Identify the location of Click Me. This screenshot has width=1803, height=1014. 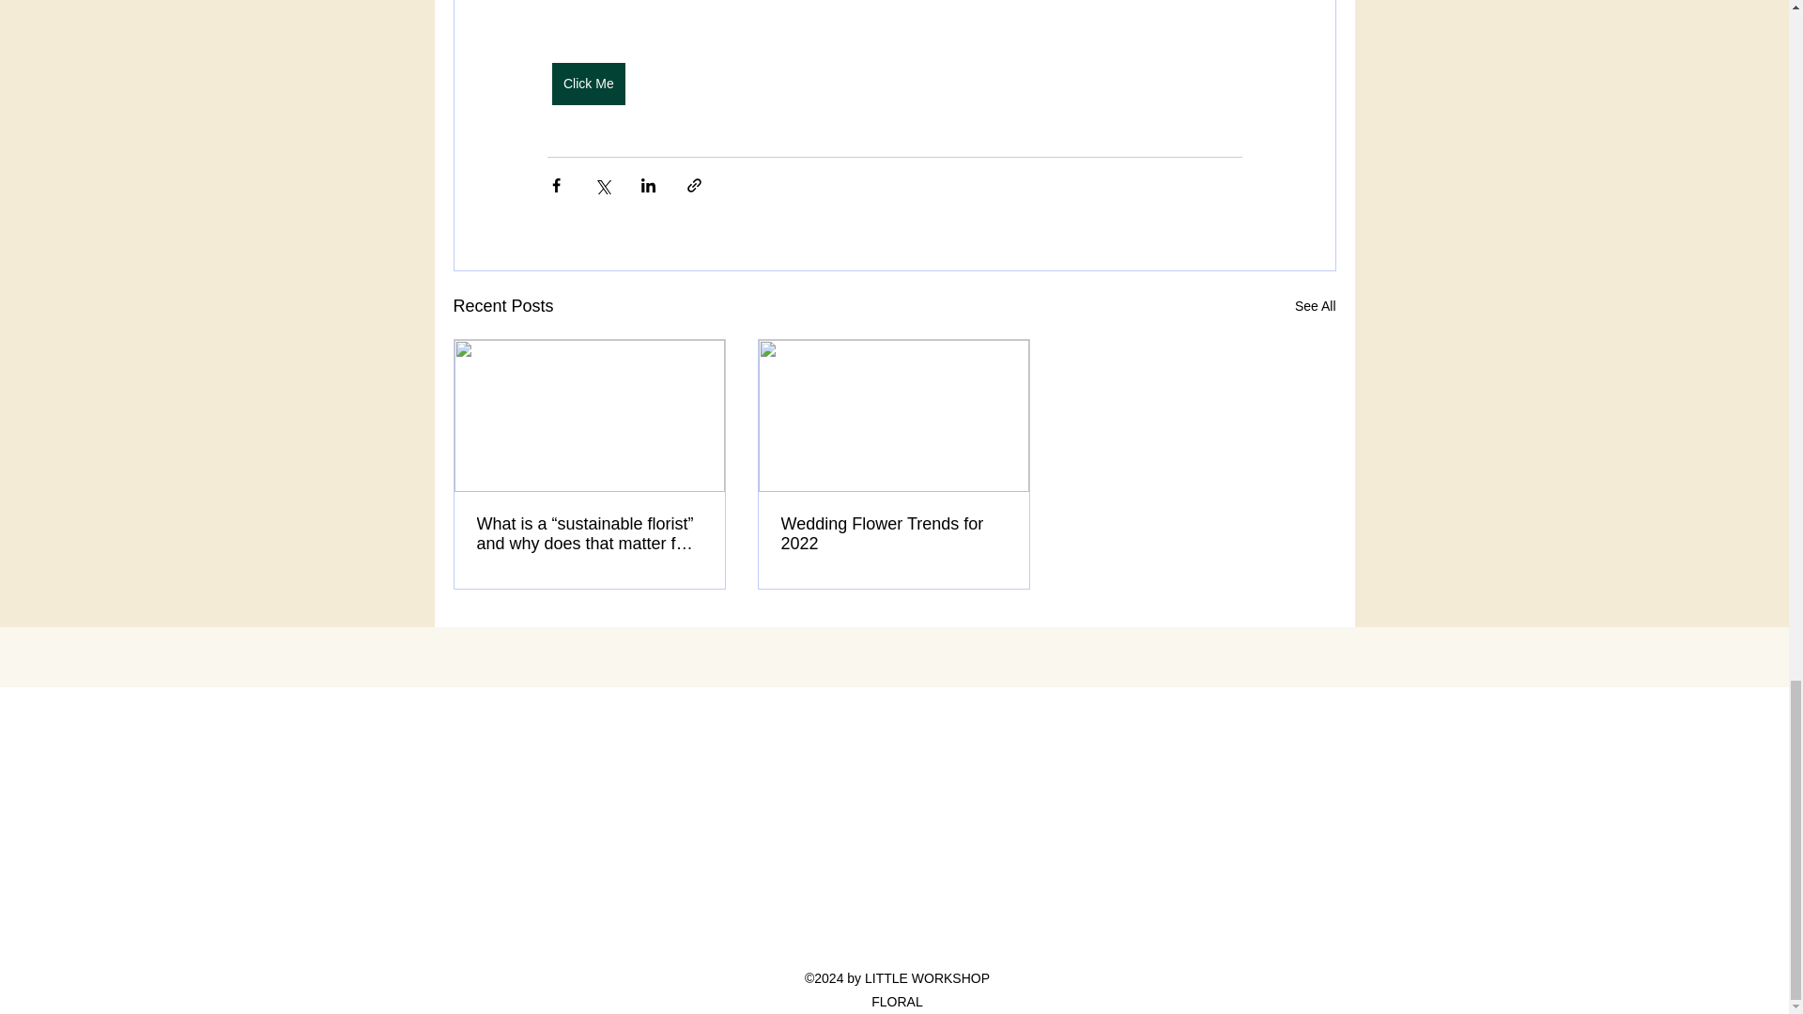
(588, 84).